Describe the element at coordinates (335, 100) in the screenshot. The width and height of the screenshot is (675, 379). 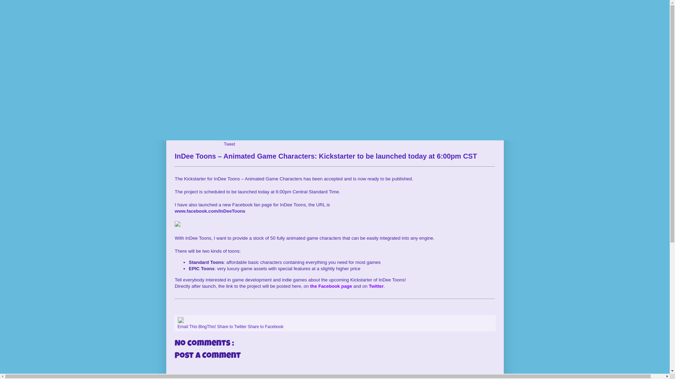
I see `Tutorials` at that location.